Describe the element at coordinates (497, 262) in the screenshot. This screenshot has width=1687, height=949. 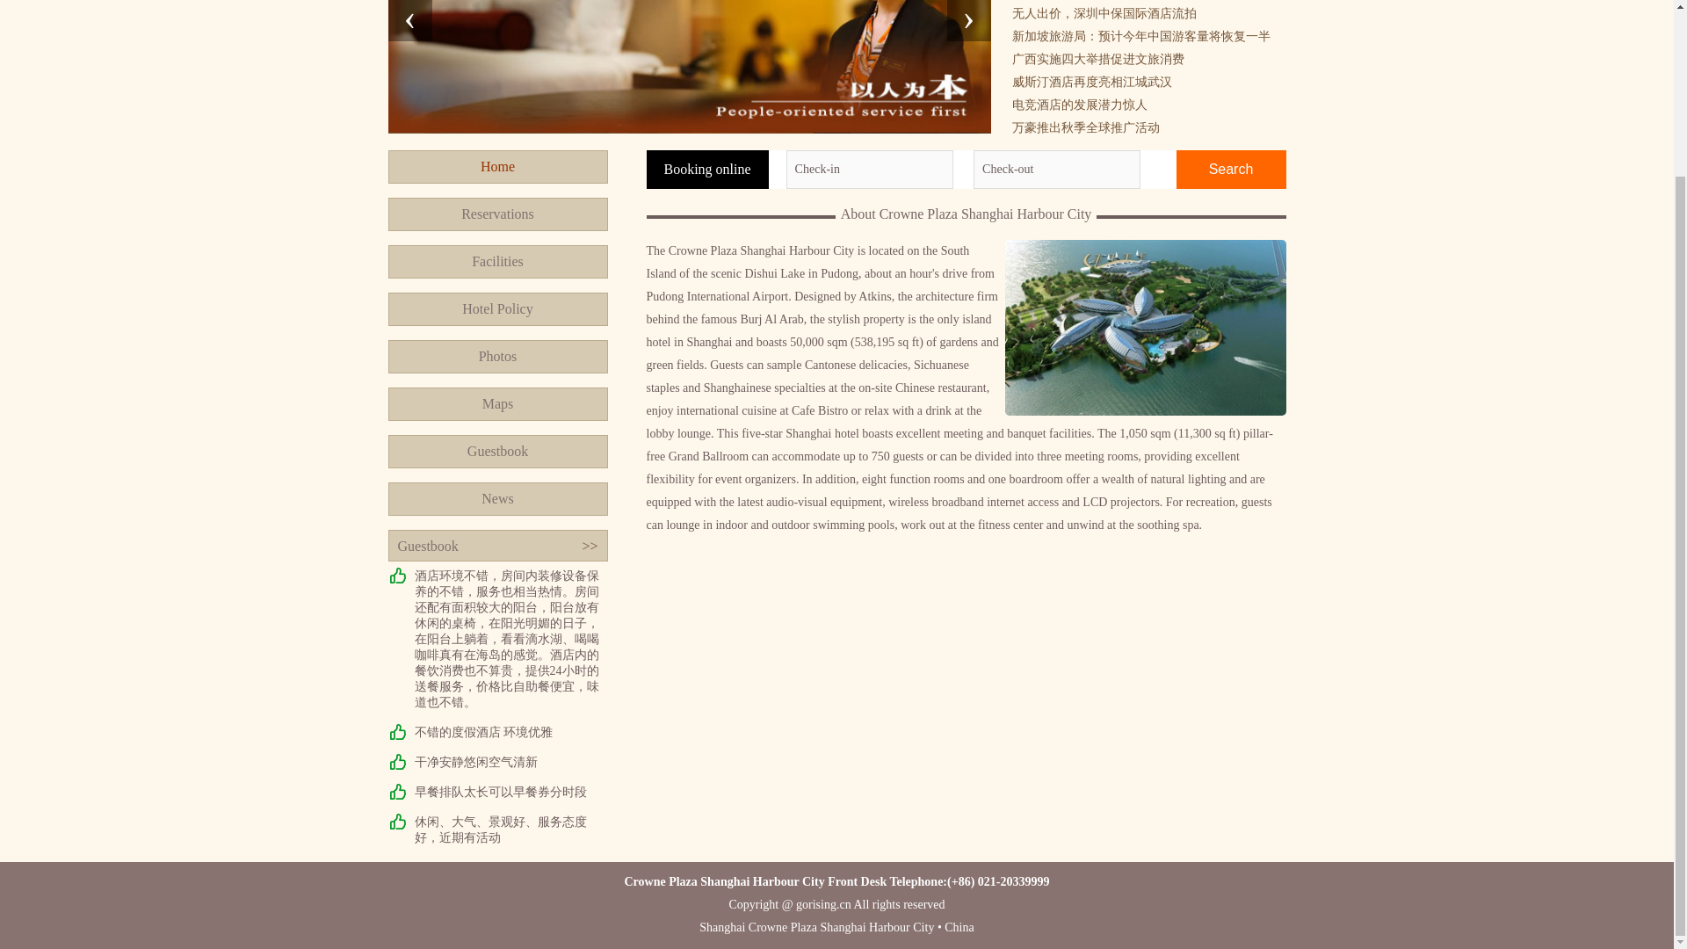
I see `Facilities` at that location.